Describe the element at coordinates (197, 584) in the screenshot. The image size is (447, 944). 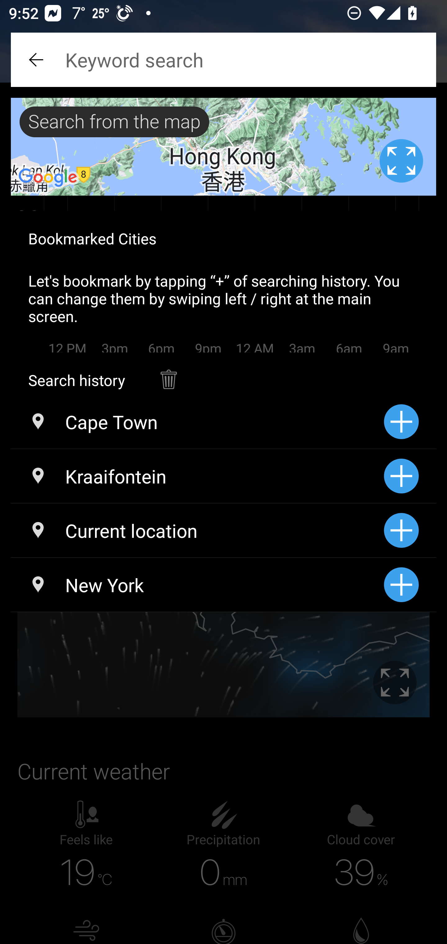
I see ` New York` at that location.